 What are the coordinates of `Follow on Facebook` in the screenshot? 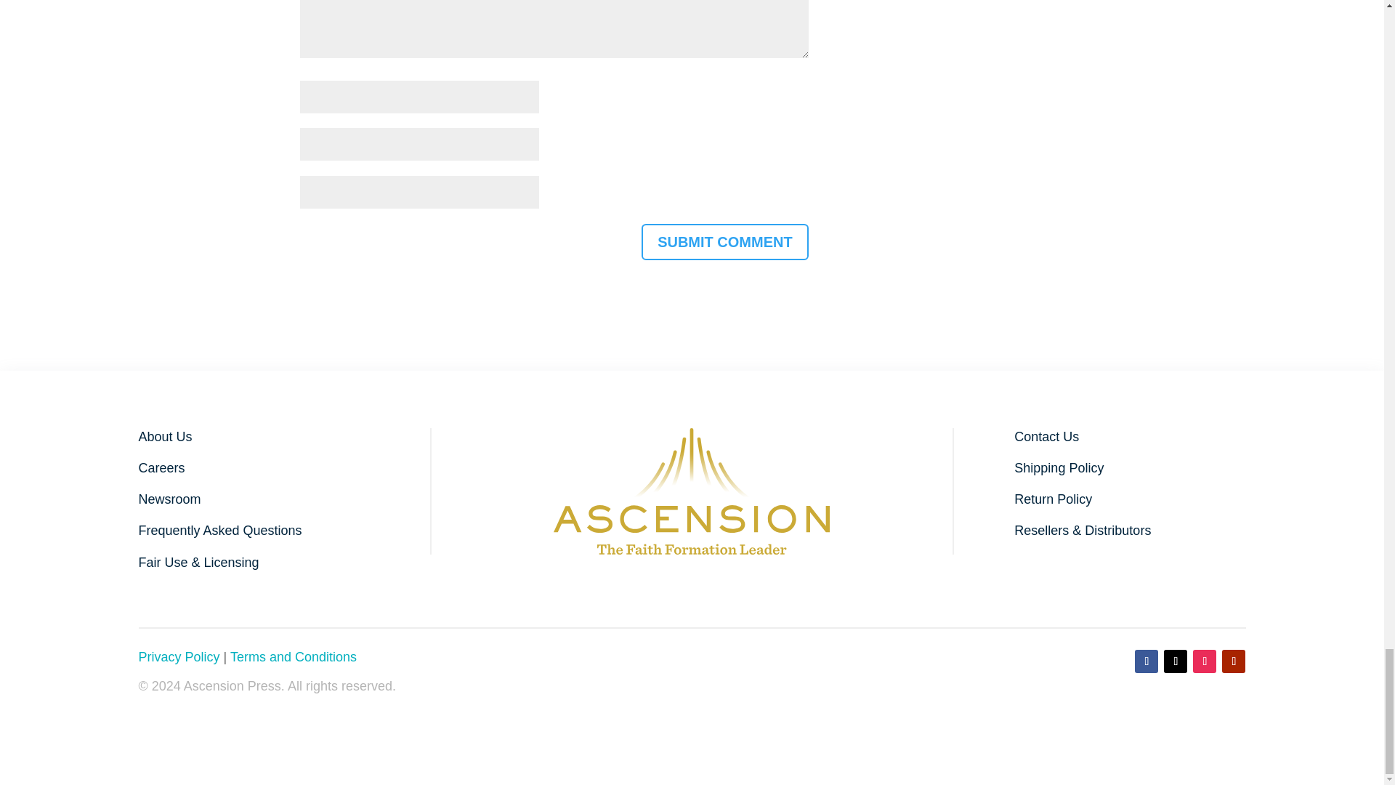 It's located at (1147, 661).